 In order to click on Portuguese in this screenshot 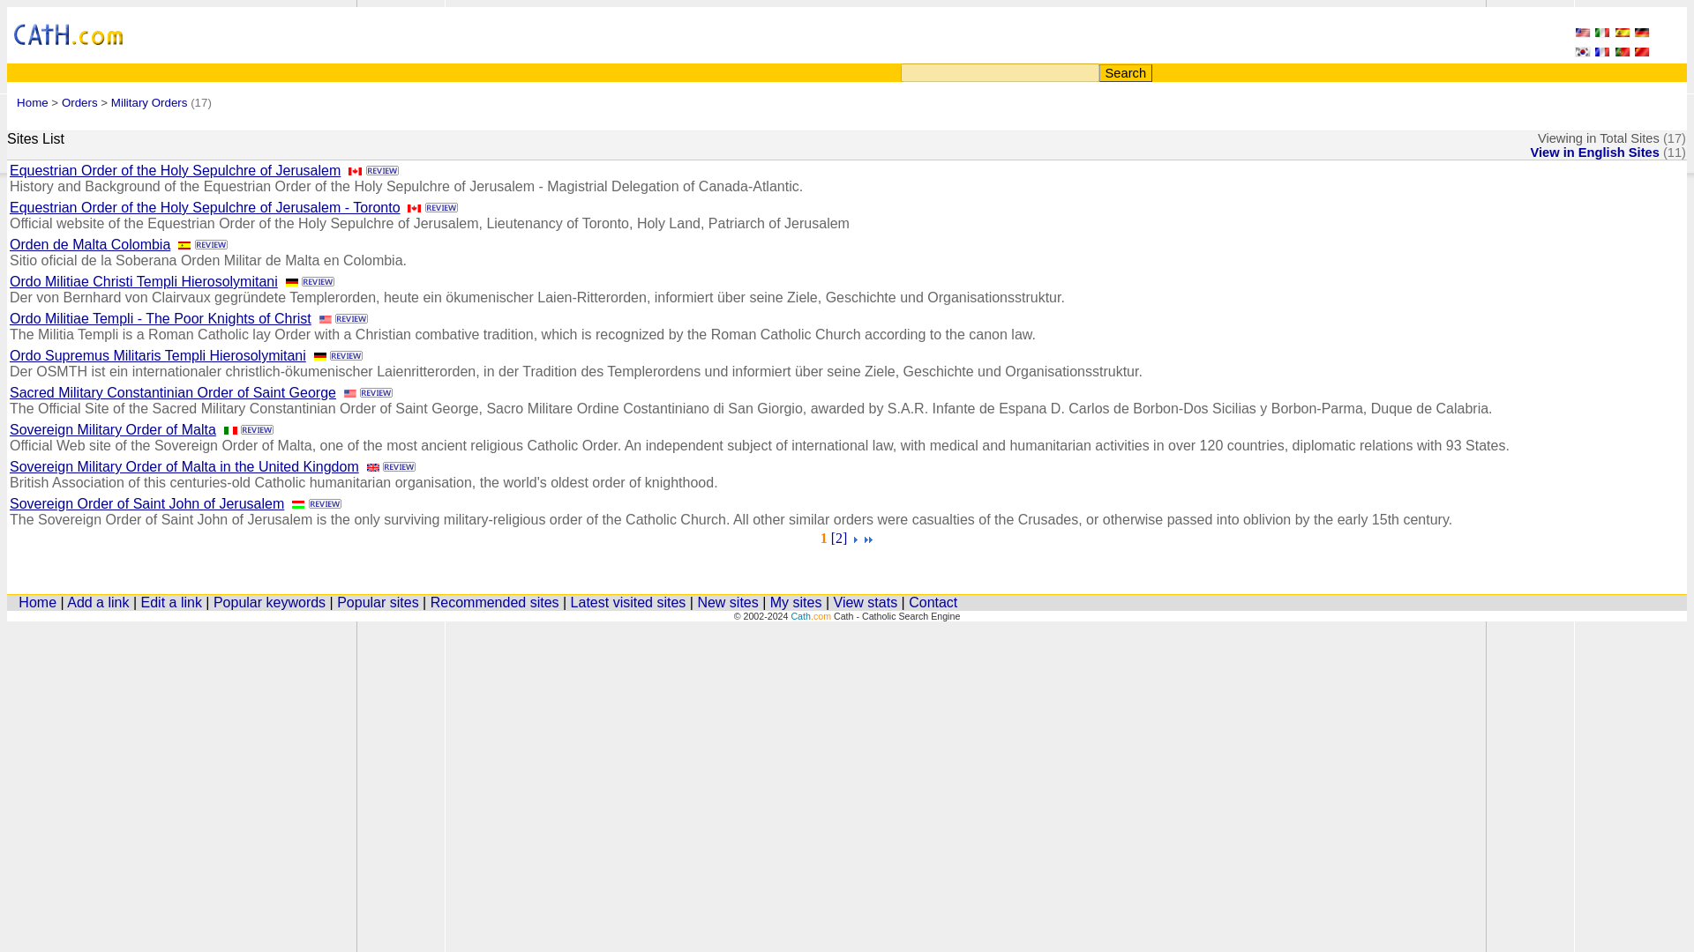, I will do `click(1622, 52)`.